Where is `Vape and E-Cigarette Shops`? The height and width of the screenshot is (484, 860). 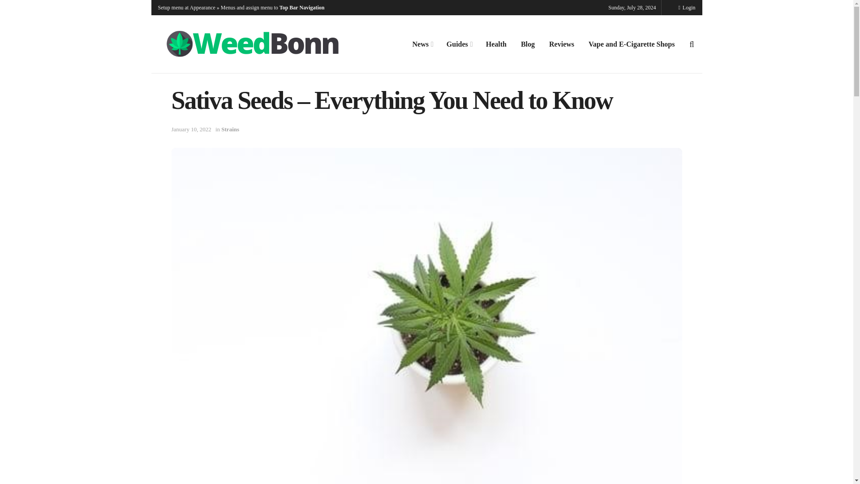
Vape and E-Cigarette Shops is located at coordinates (632, 44).